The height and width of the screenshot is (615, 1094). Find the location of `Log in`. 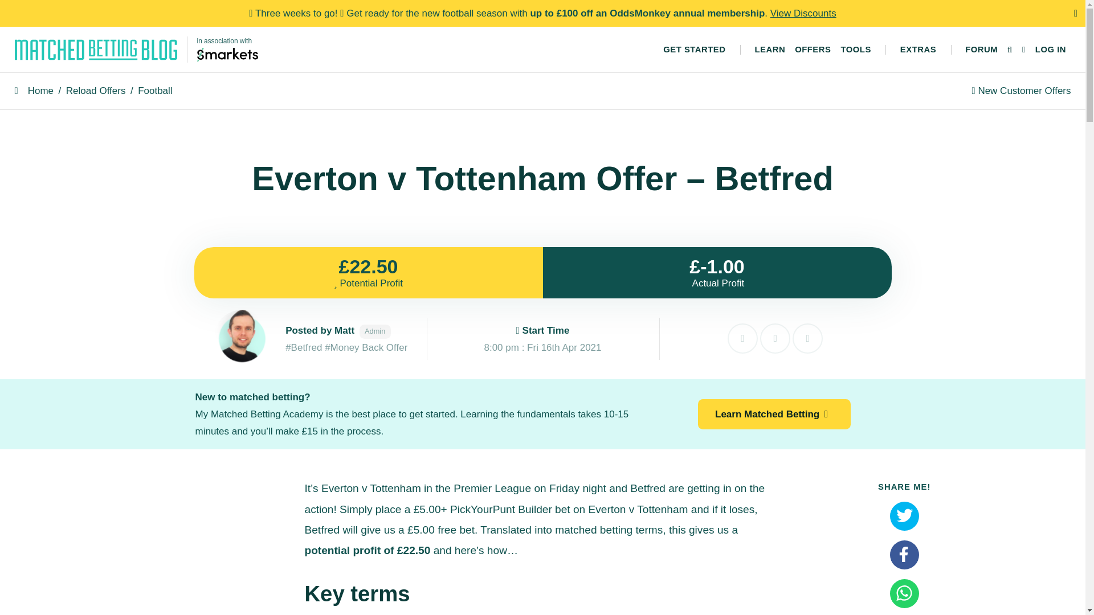

Log in is located at coordinates (1051, 50).